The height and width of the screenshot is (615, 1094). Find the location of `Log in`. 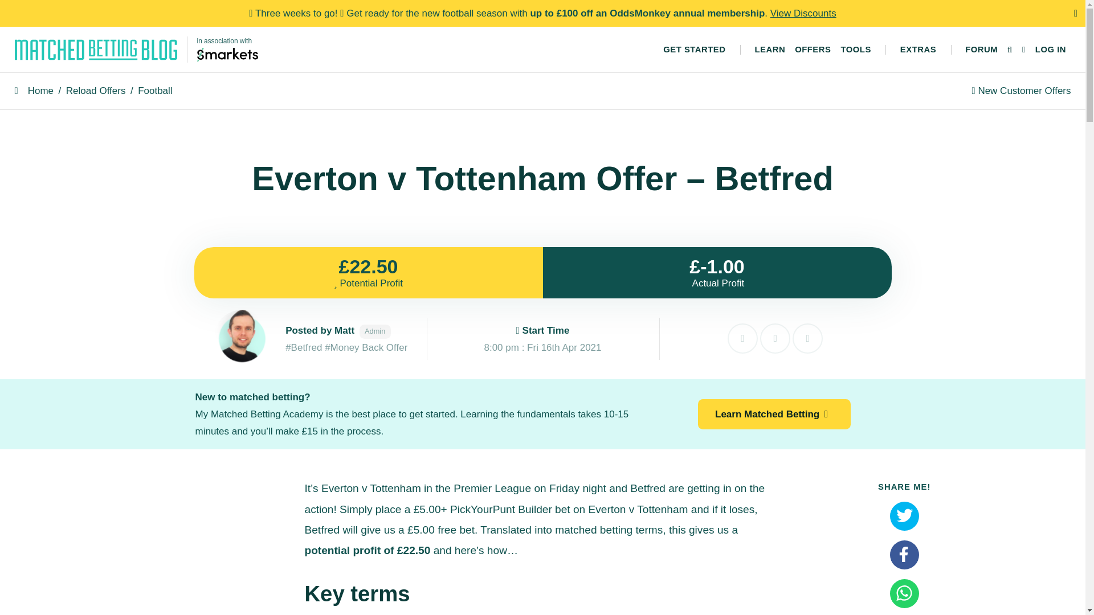

Log in is located at coordinates (1051, 50).